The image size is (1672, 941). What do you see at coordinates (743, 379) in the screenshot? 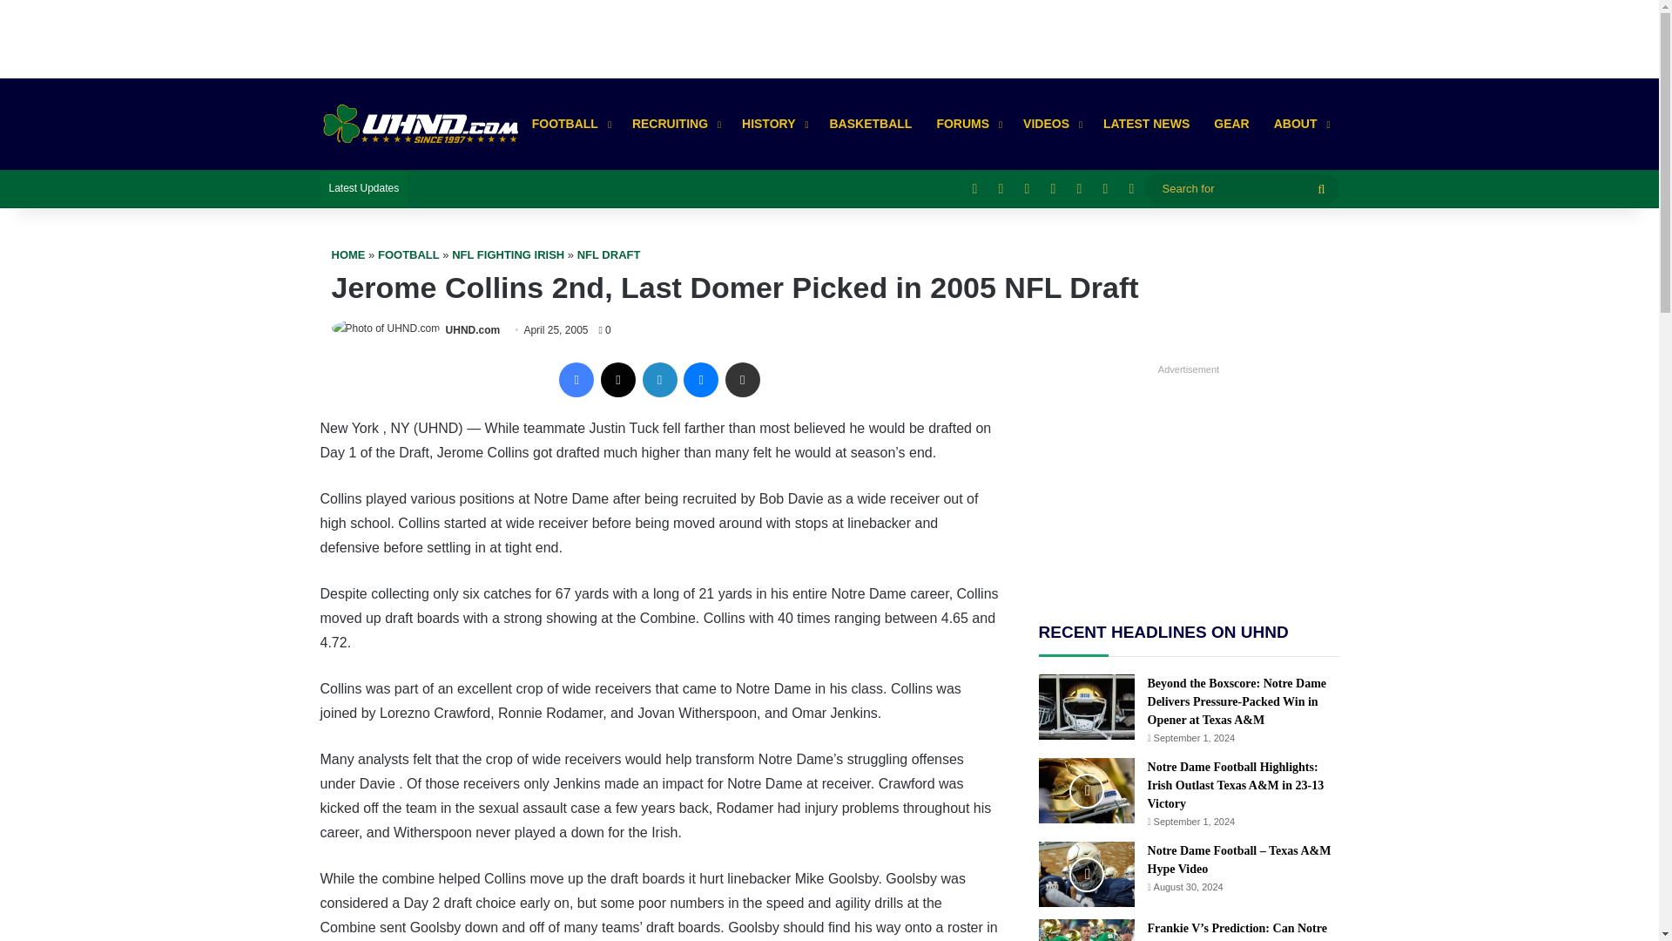
I see `Share via Email` at bounding box center [743, 379].